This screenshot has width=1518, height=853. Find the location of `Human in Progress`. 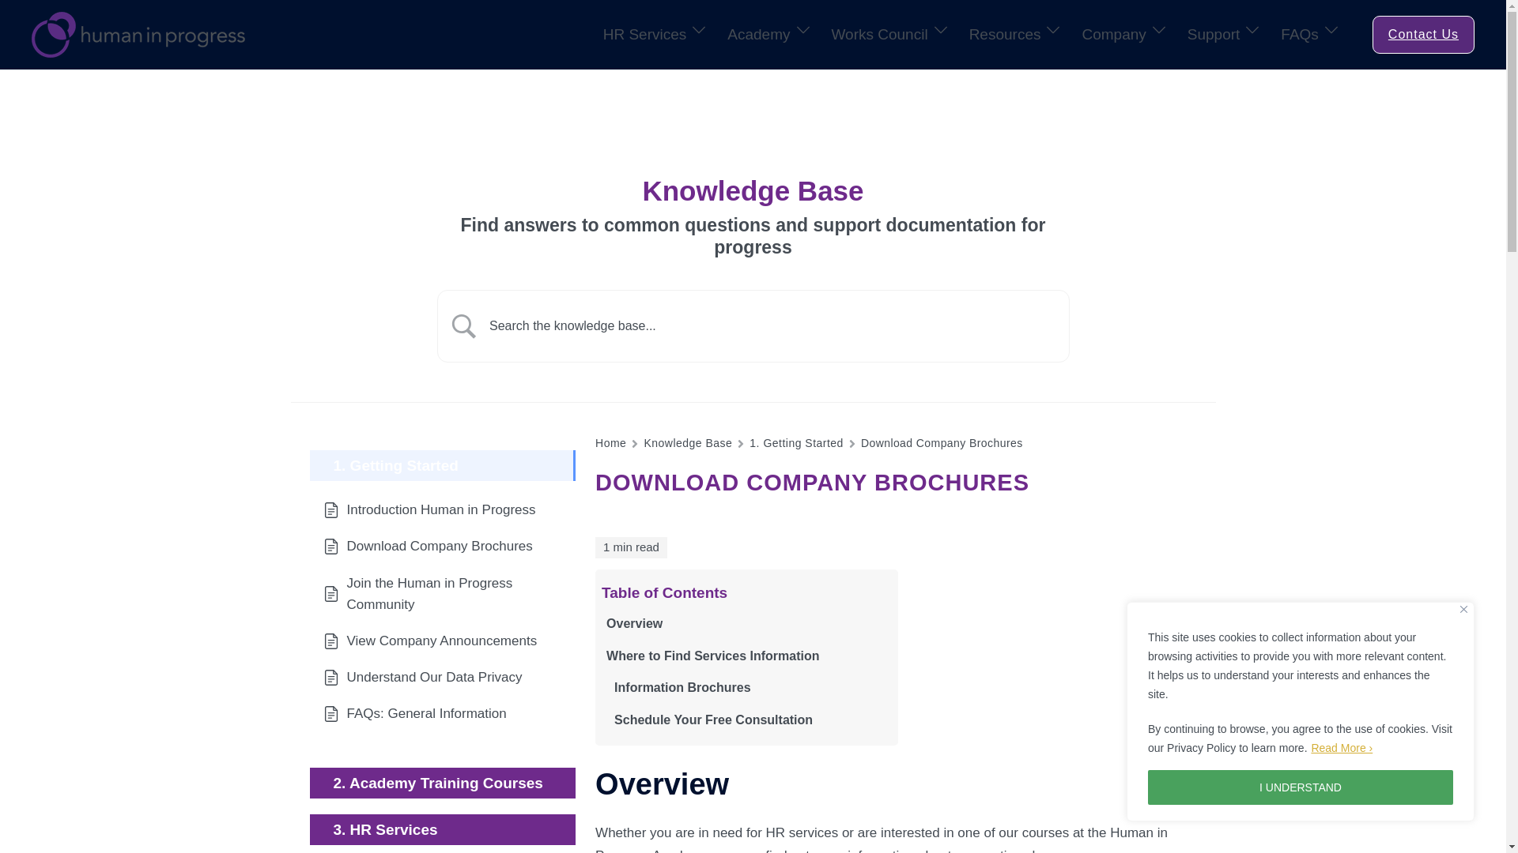

Human in Progress is located at coordinates (138, 33).